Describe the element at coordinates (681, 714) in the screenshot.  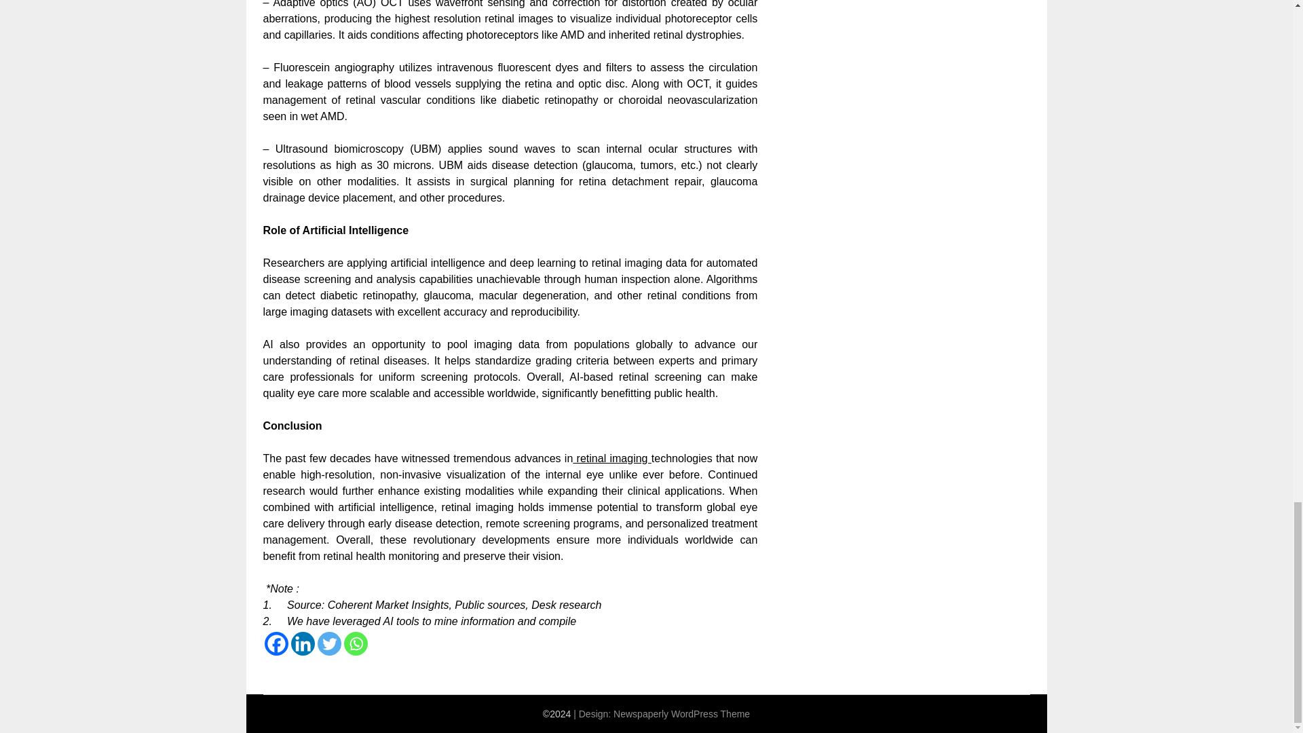
I see `Newspaperly WordPress Theme` at that location.